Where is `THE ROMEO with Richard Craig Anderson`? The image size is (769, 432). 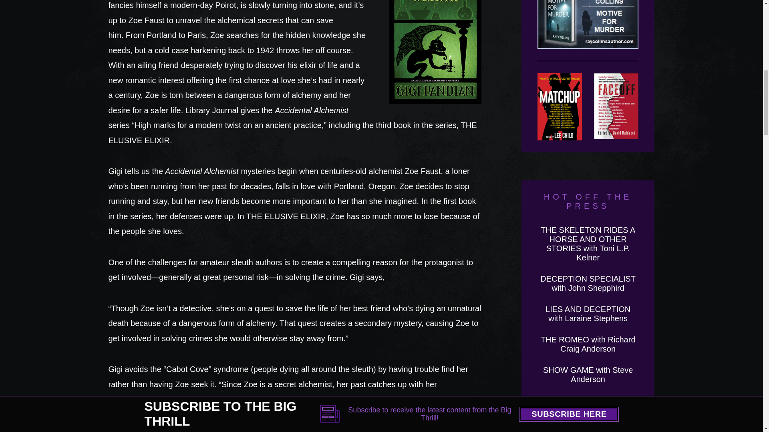 THE ROMEO with Richard Craig Anderson is located at coordinates (588, 344).